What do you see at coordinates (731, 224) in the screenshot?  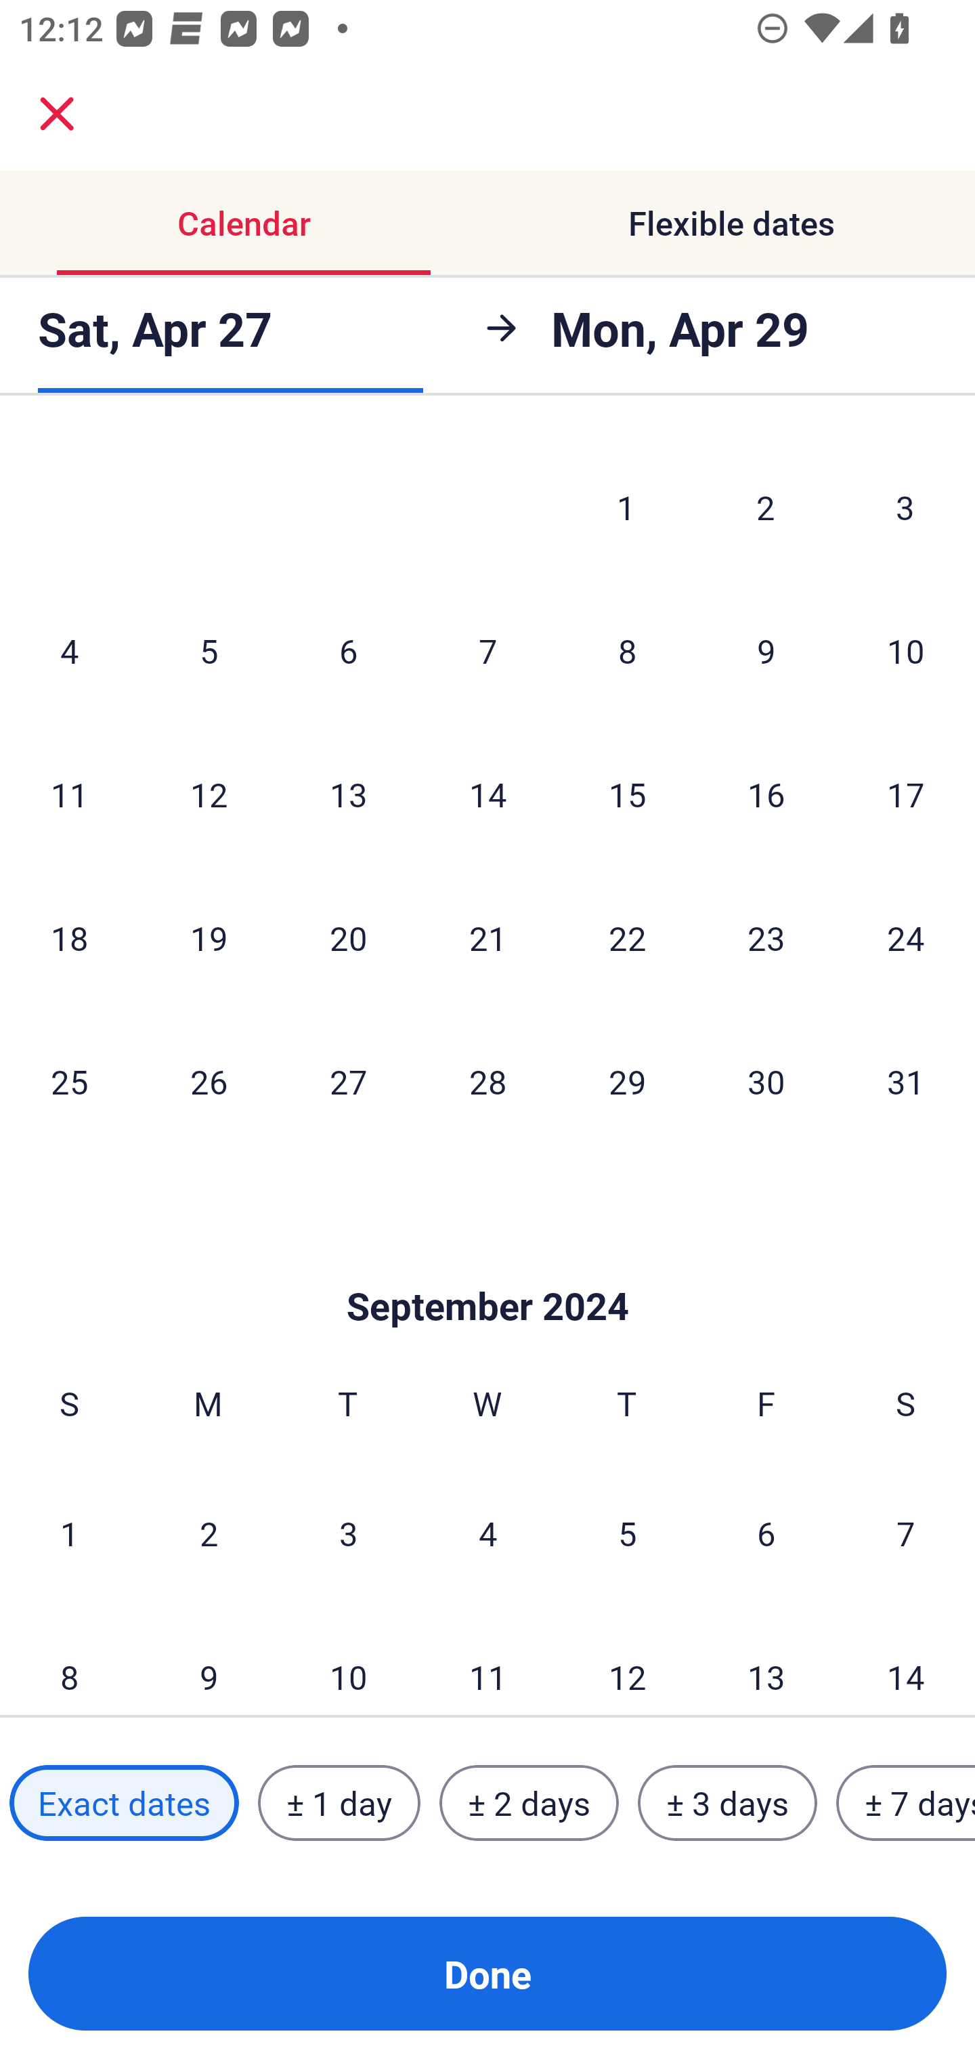 I see `Flexible dates` at bounding box center [731, 224].